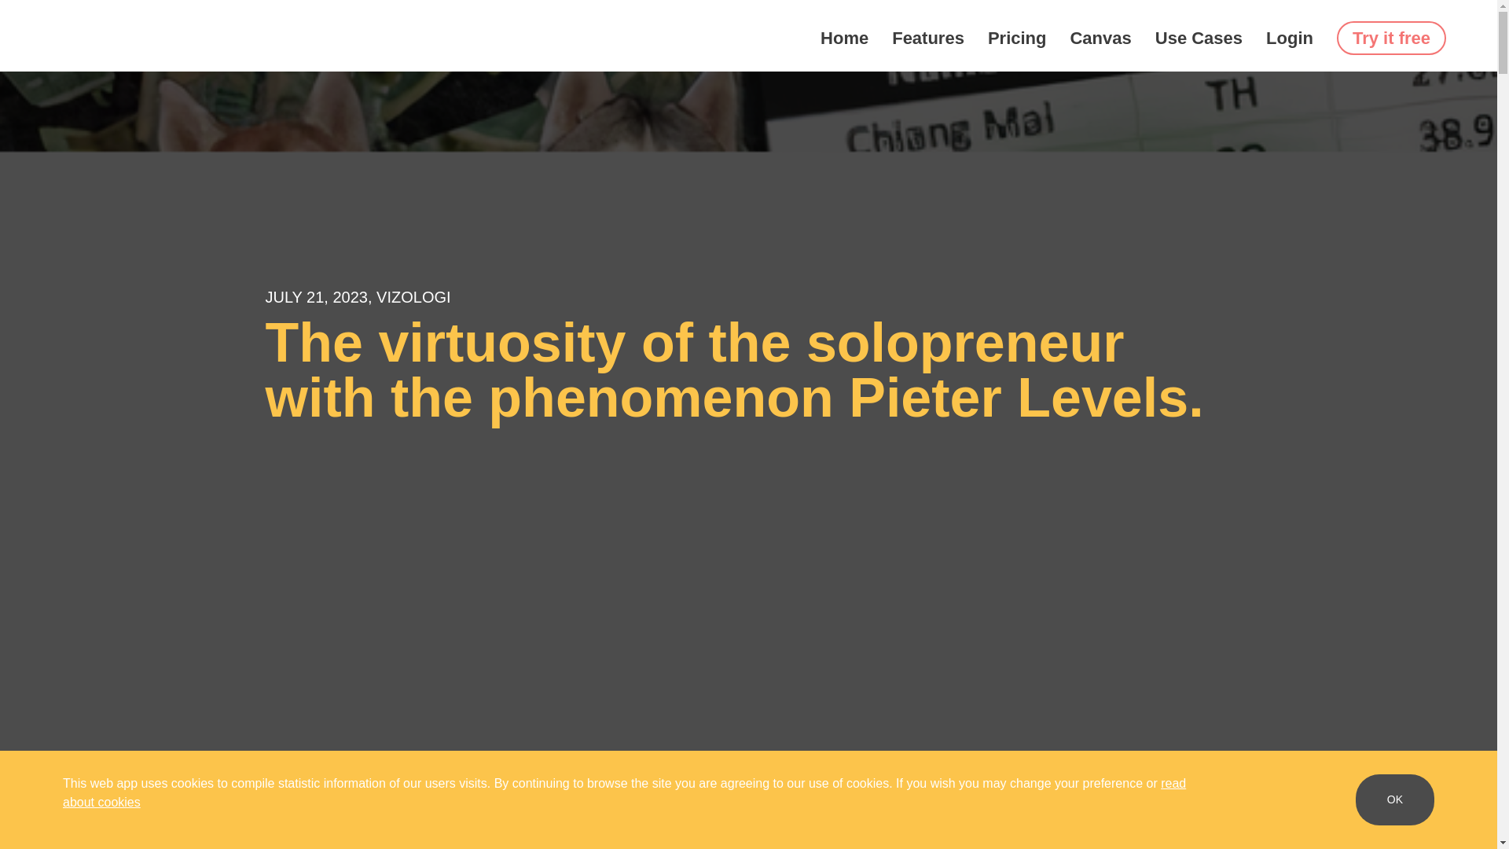  Describe the element at coordinates (1017, 38) in the screenshot. I see `Pricing` at that location.